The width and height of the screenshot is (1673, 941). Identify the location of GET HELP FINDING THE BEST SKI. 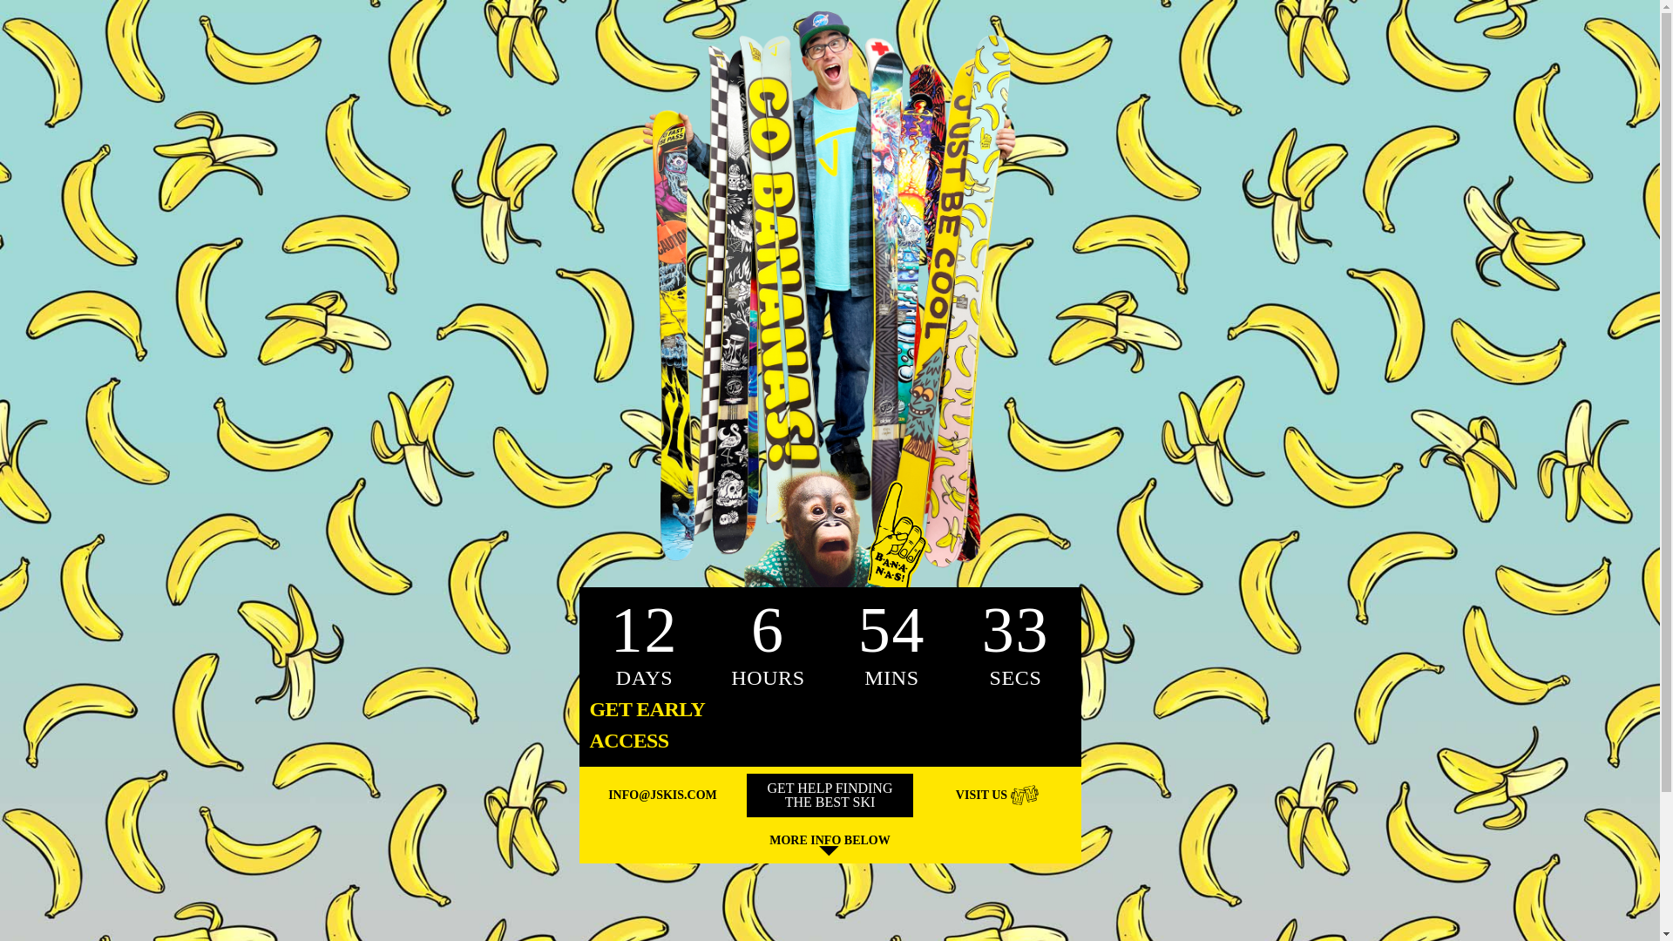
(830, 795).